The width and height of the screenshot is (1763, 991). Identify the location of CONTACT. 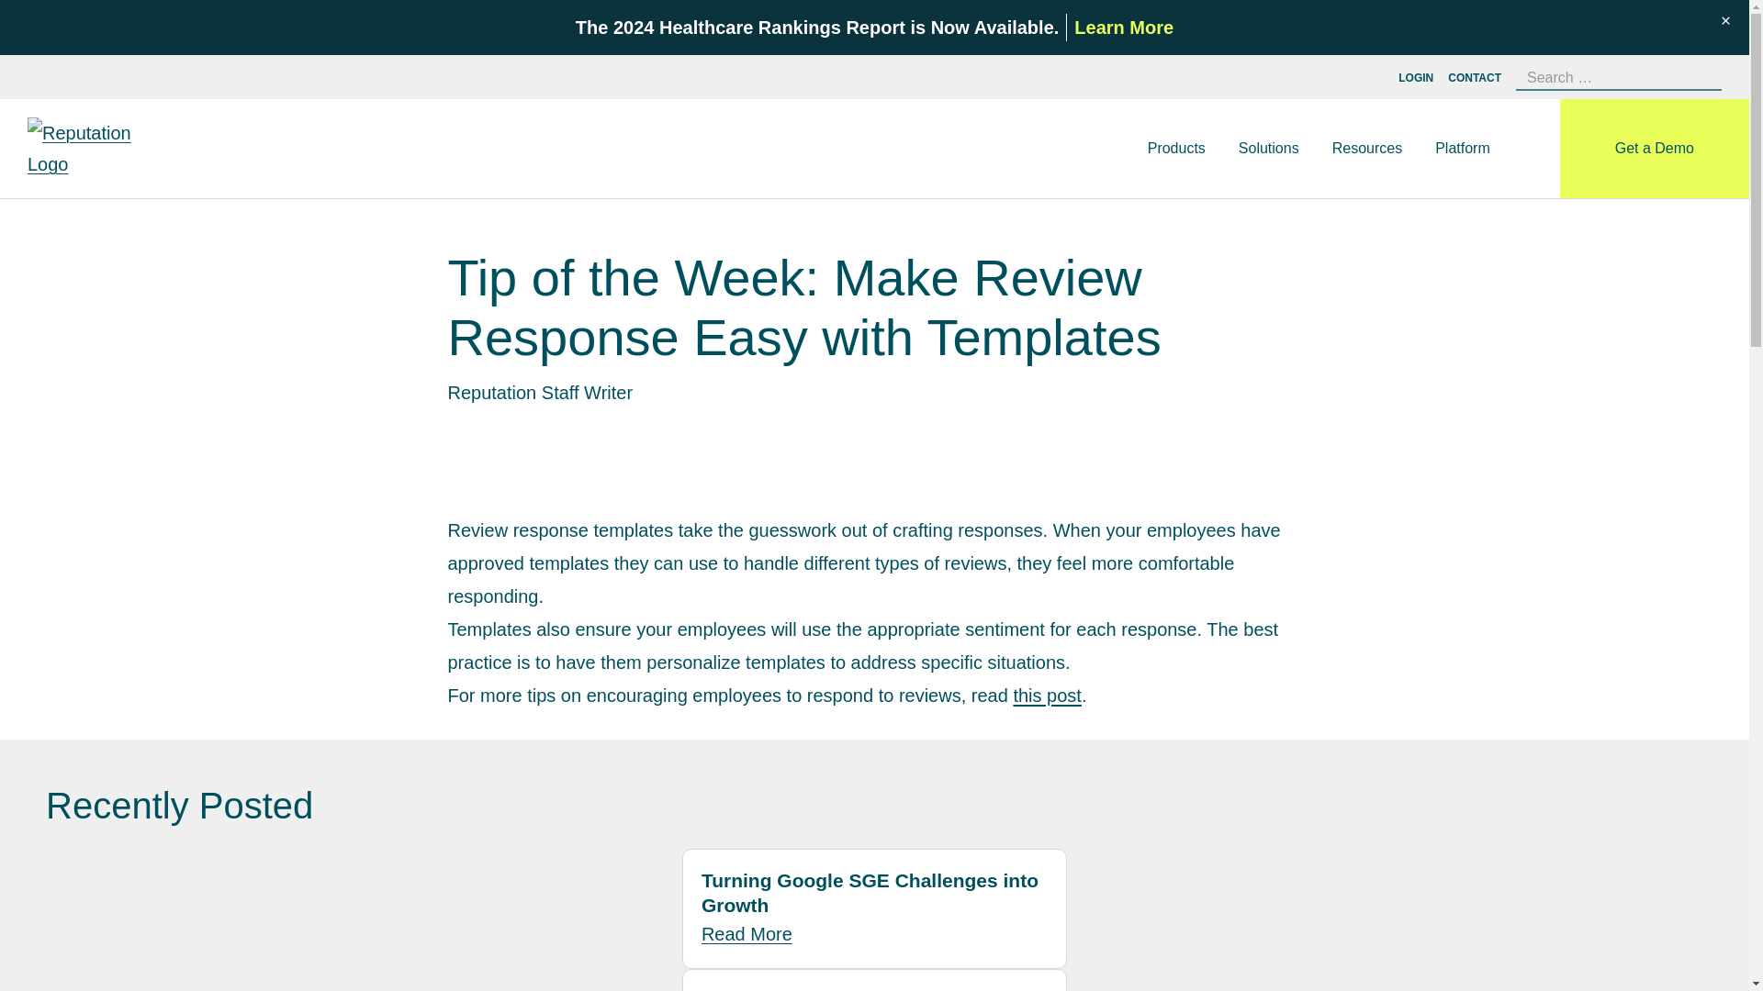
(1475, 77).